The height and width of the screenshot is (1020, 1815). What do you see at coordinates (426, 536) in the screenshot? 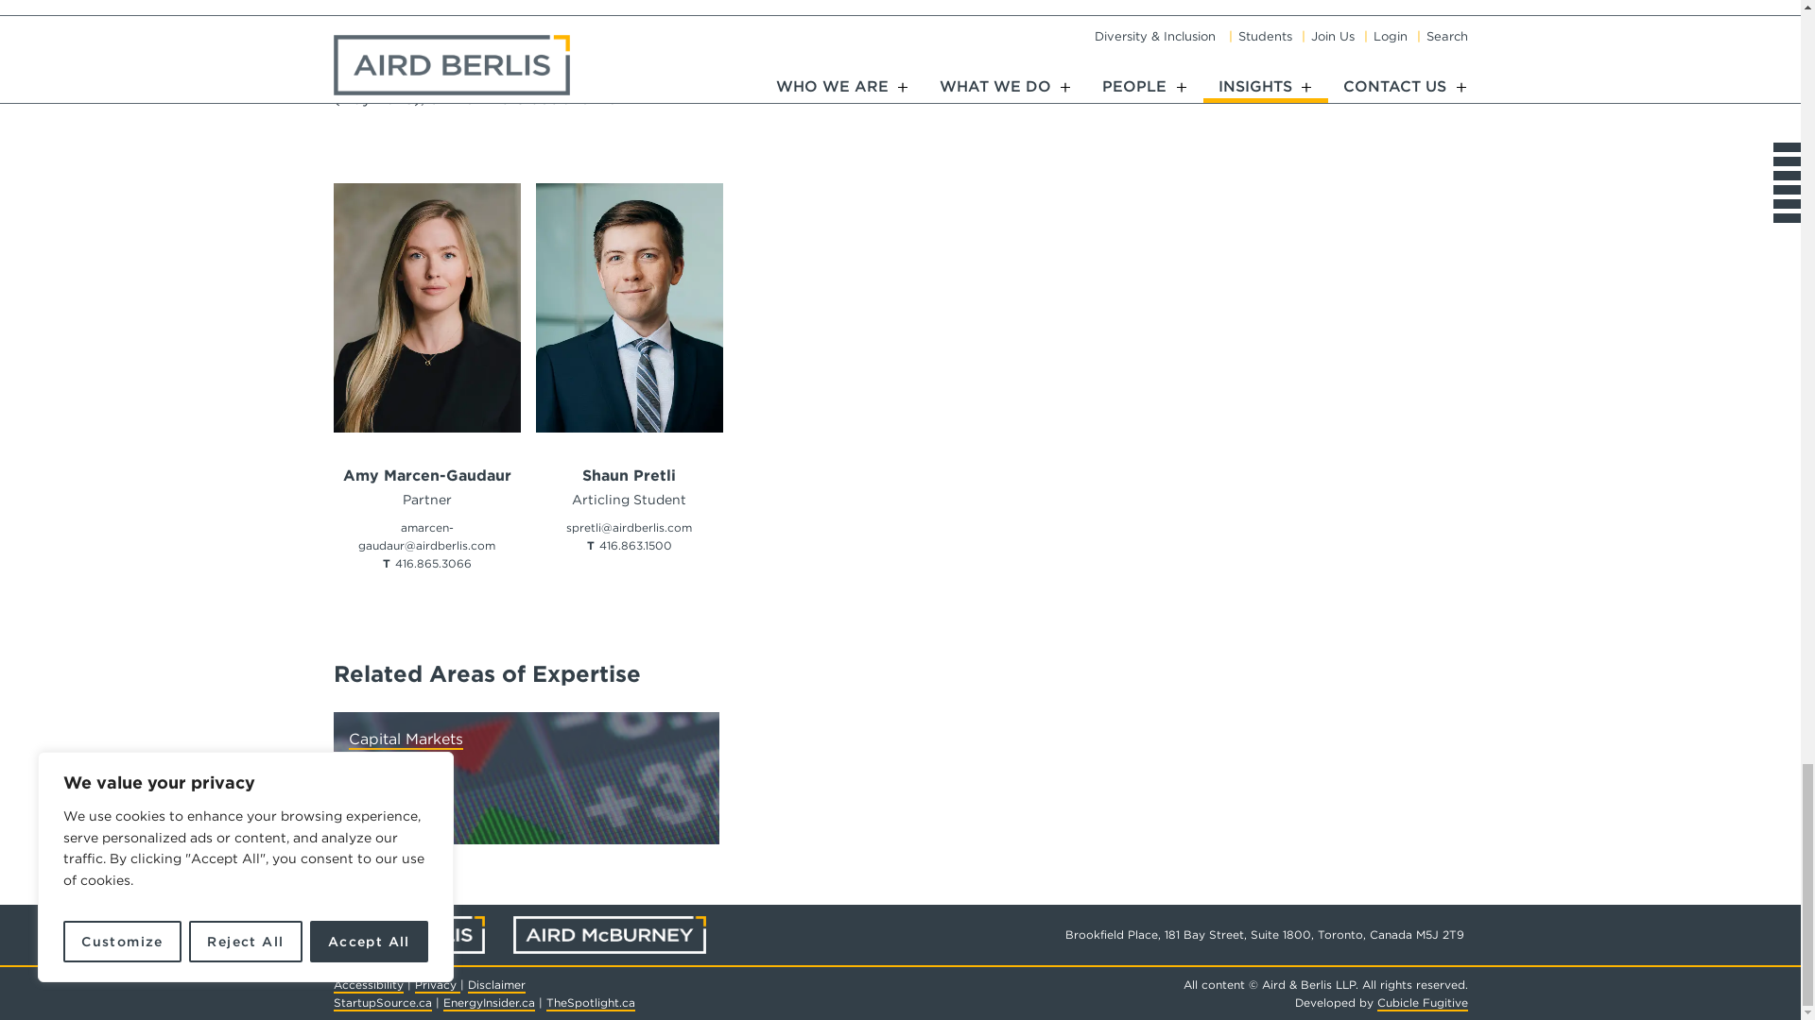
I see `Email now` at bounding box center [426, 536].